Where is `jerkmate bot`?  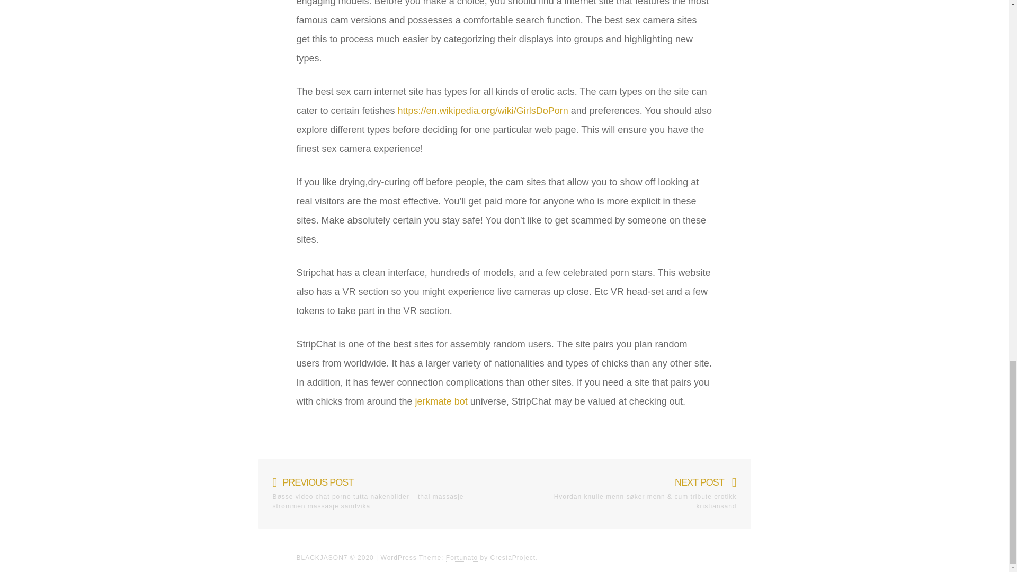
jerkmate bot is located at coordinates (441, 401).